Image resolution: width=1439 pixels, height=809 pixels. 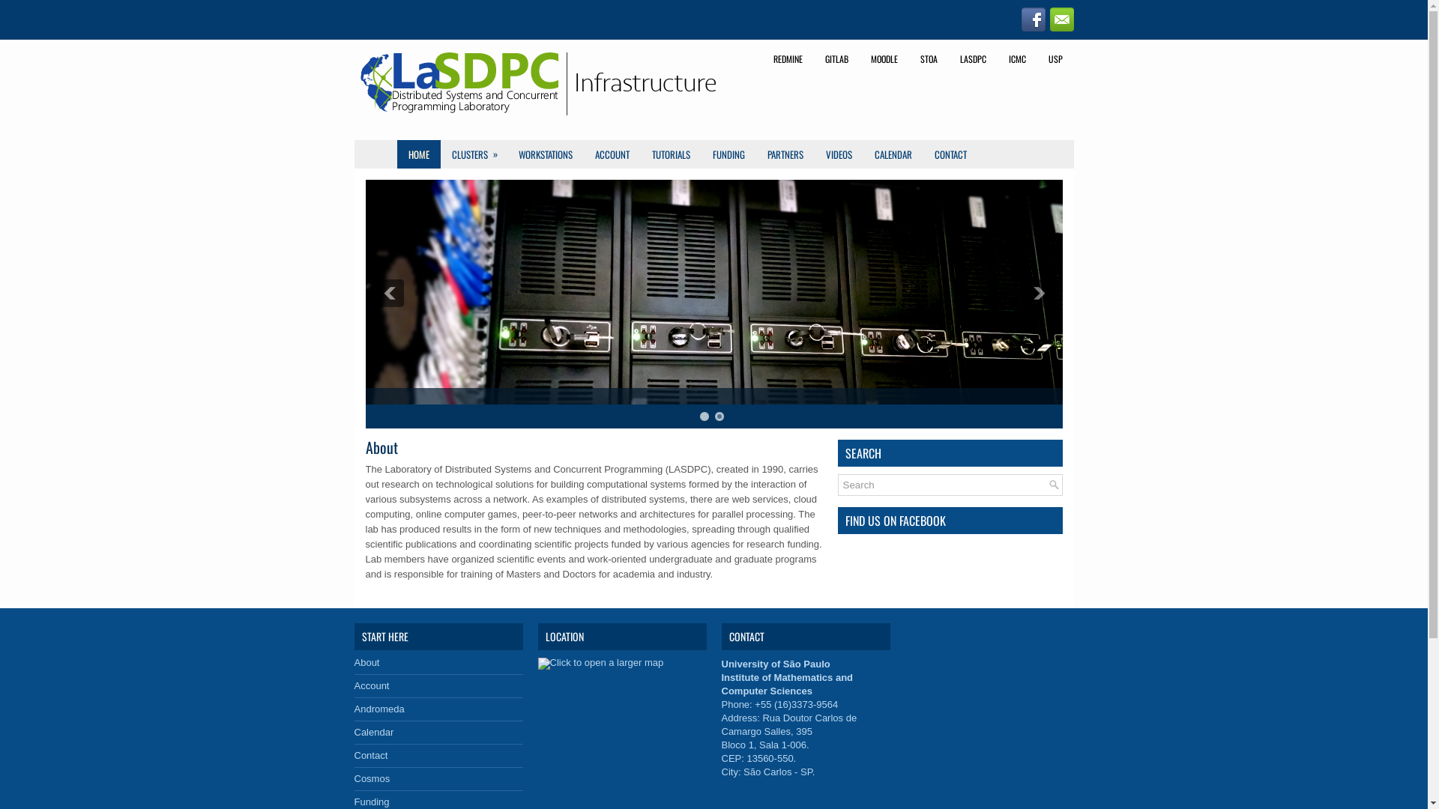 What do you see at coordinates (379, 709) in the screenshot?
I see `Andromeda` at bounding box center [379, 709].